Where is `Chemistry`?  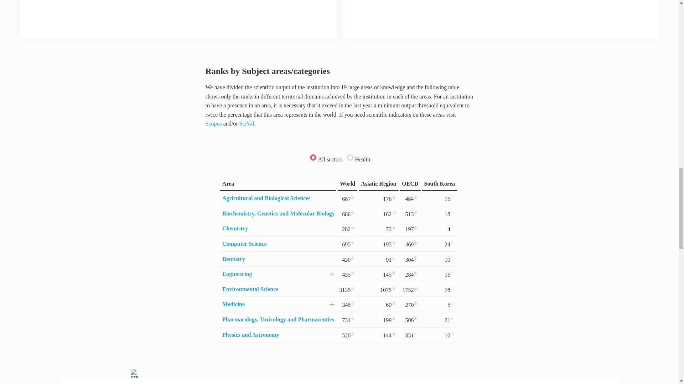 Chemistry is located at coordinates (235, 228).